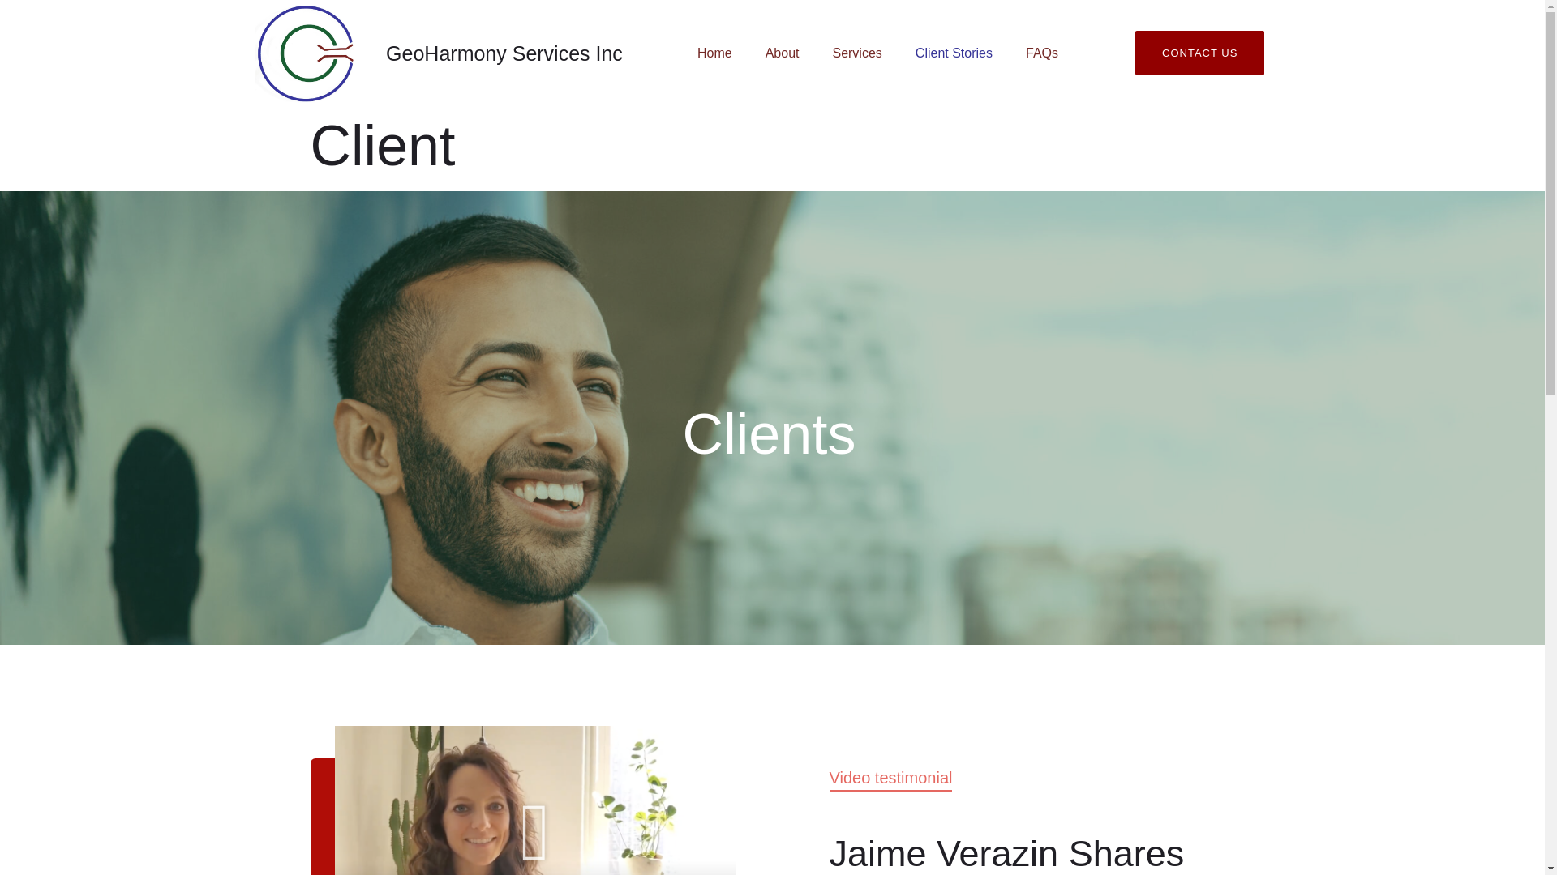 The image size is (1557, 875). What do you see at coordinates (954, 53) in the screenshot?
I see `Client Stories` at bounding box center [954, 53].